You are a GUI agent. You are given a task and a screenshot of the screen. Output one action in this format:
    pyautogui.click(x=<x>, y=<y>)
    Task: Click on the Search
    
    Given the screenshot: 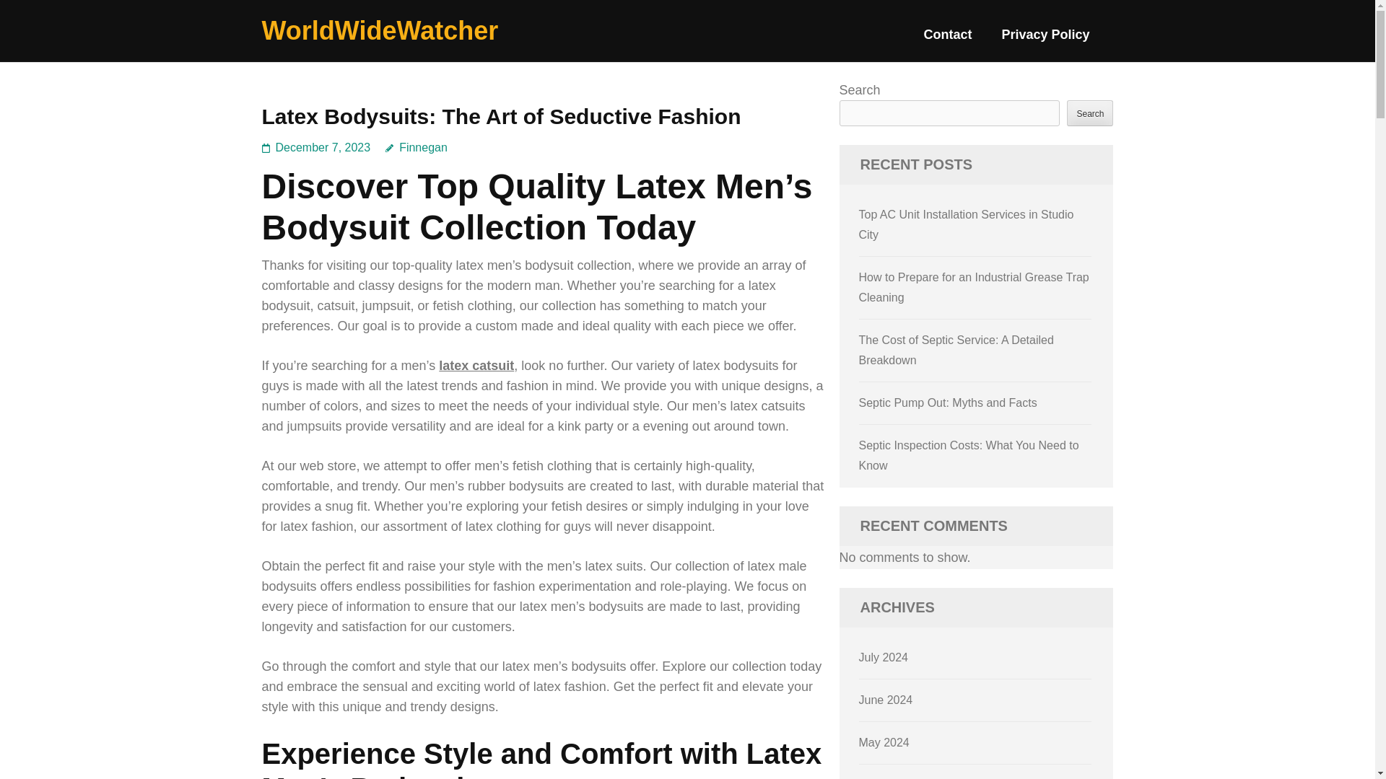 What is the action you would take?
    pyautogui.click(x=1090, y=113)
    